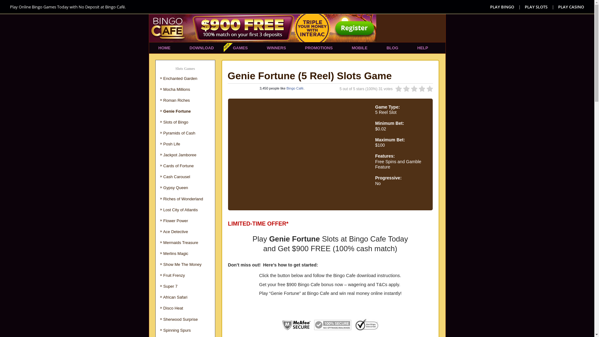  I want to click on Bingo Cafe download instructions, so click(367, 276).